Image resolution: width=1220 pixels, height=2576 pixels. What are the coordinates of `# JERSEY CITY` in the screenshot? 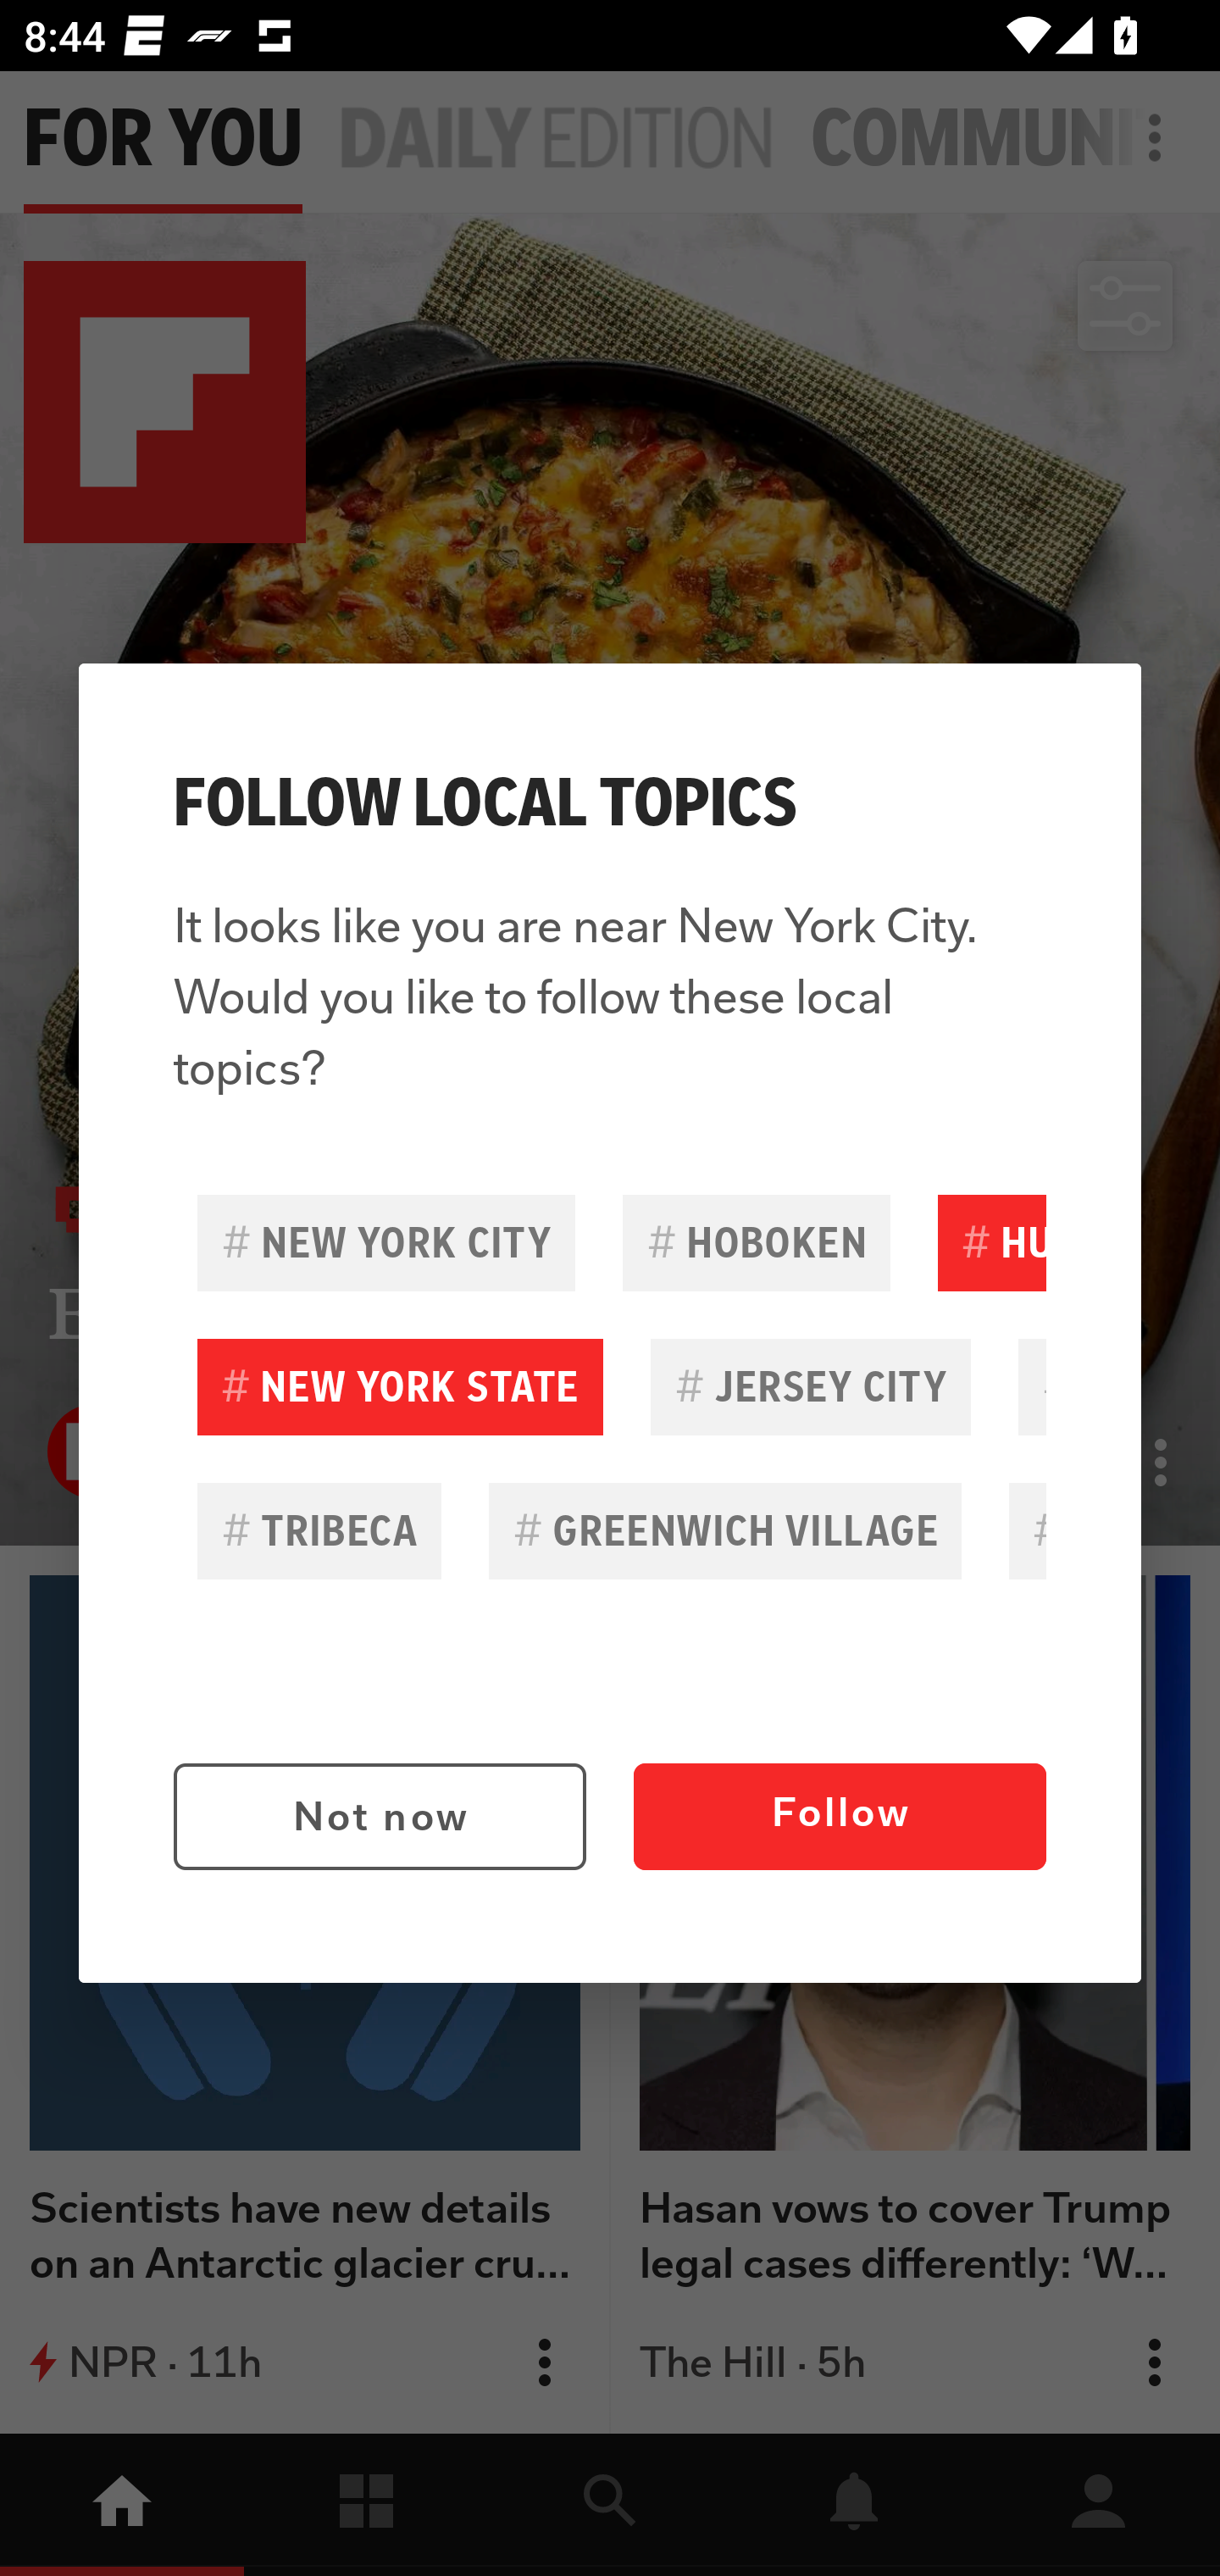 It's located at (810, 1386).